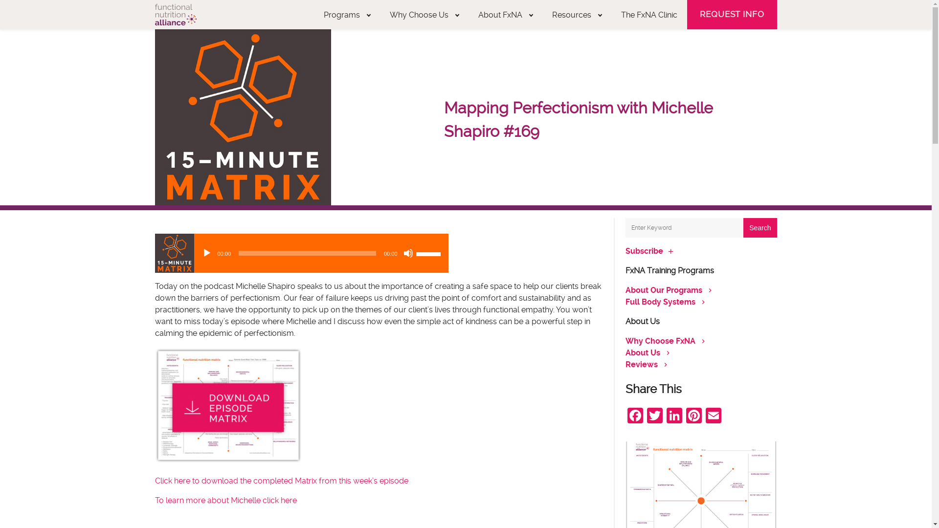 This screenshot has width=939, height=528. Describe the element at coordinates (693, 417) in the screenshot. I see `Pinterest` at that location.